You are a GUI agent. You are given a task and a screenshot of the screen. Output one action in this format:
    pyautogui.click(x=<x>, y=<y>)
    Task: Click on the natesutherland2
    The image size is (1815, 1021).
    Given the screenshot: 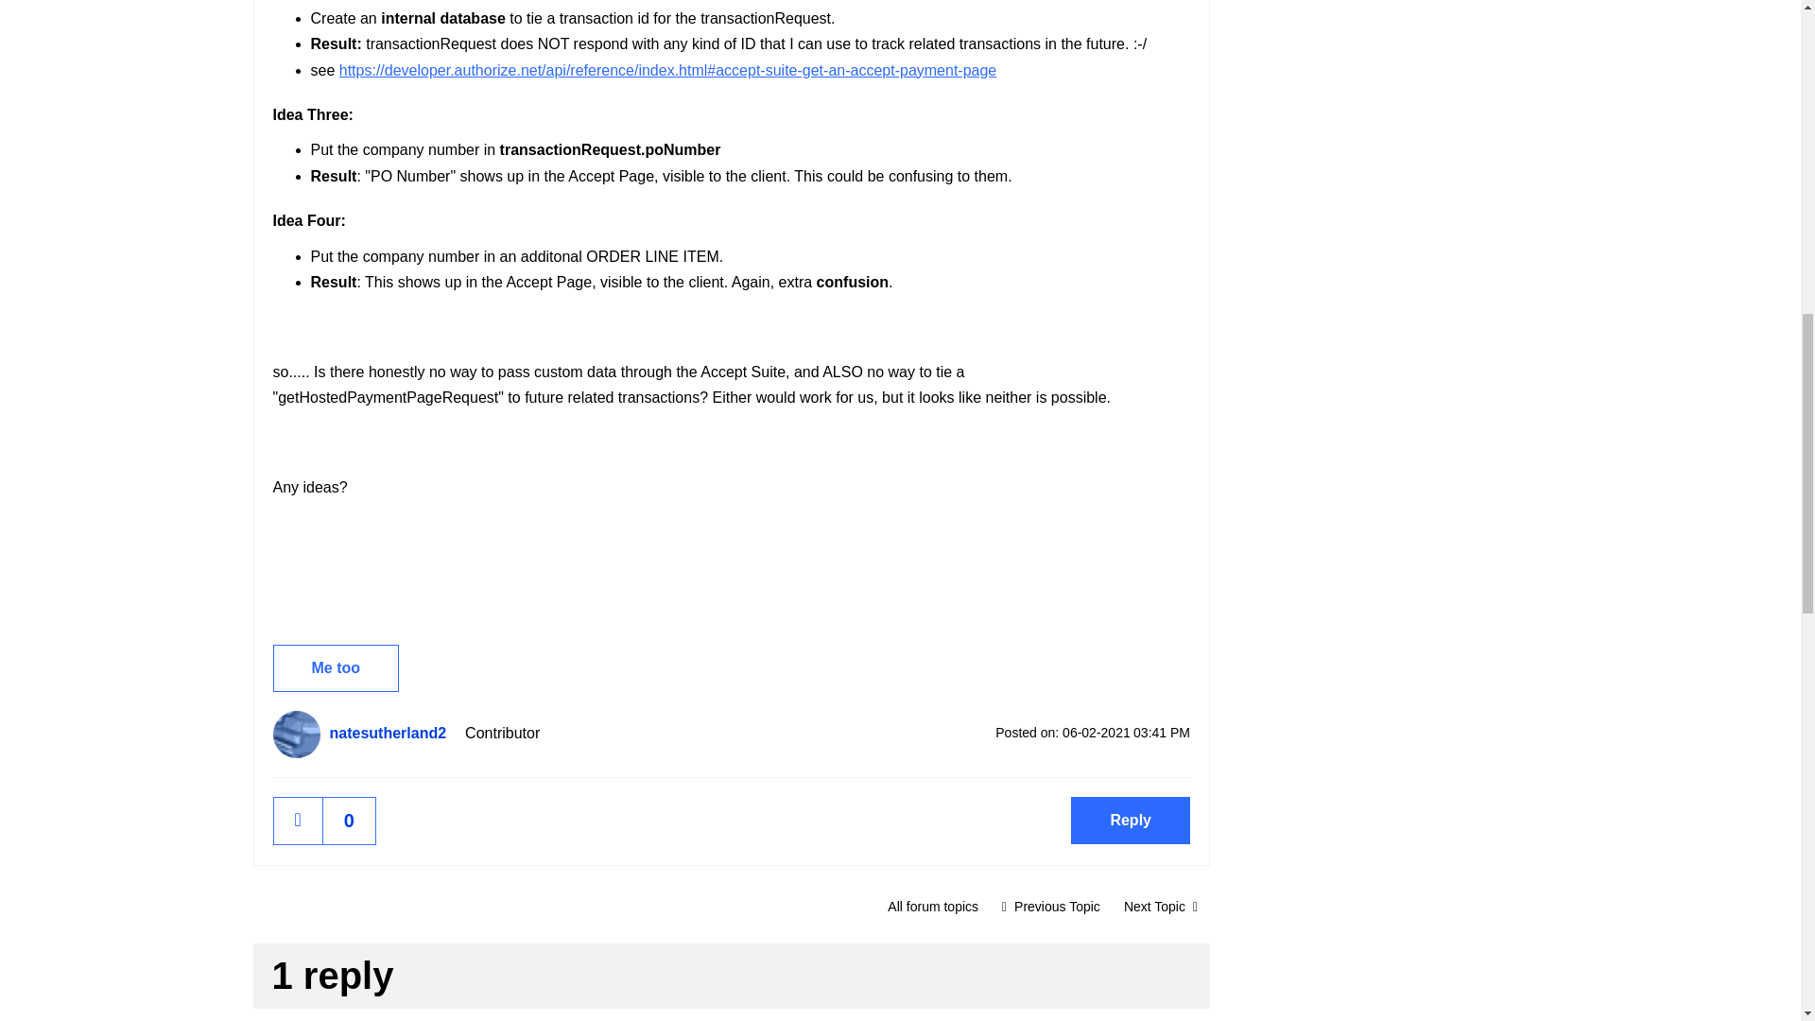 What is the action you would take?
    pyautogui.click(x=295, y=734)
    